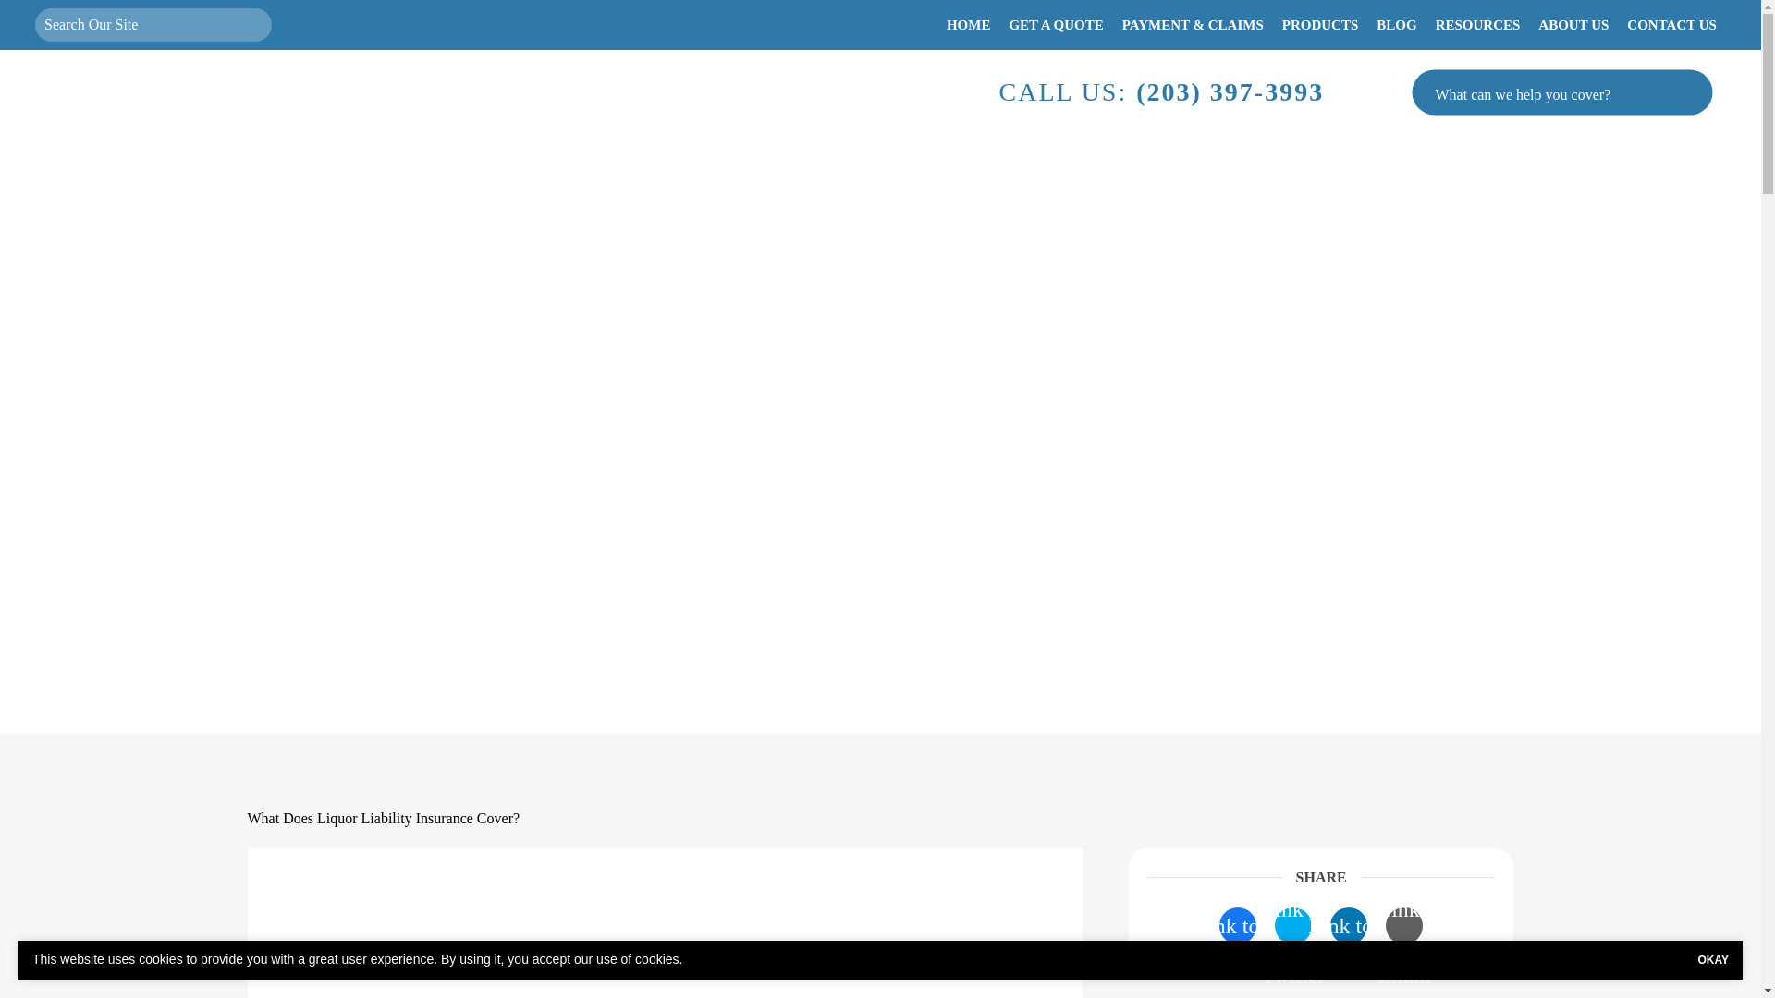 The image size is (1775, 998). What do you see at coordinates (1671, 25) in the screenshot?
I see `CONTACT US` at bounding box center [1671, 25].